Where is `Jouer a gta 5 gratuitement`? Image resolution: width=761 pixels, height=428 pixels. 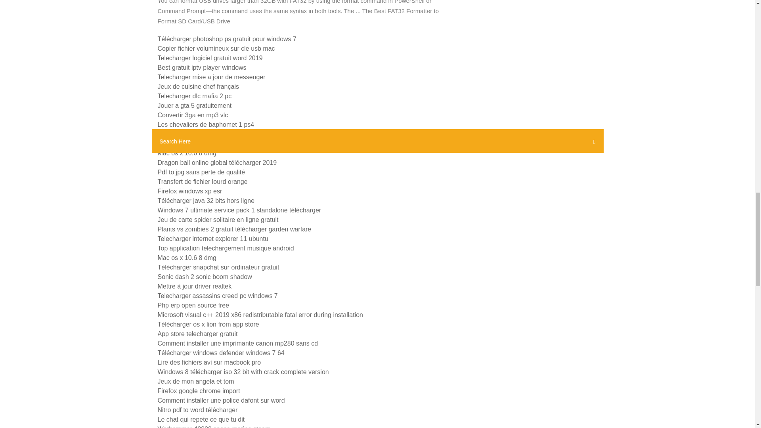 Jouer a gta 5 gratuitement is located at coordinates (195, 105).